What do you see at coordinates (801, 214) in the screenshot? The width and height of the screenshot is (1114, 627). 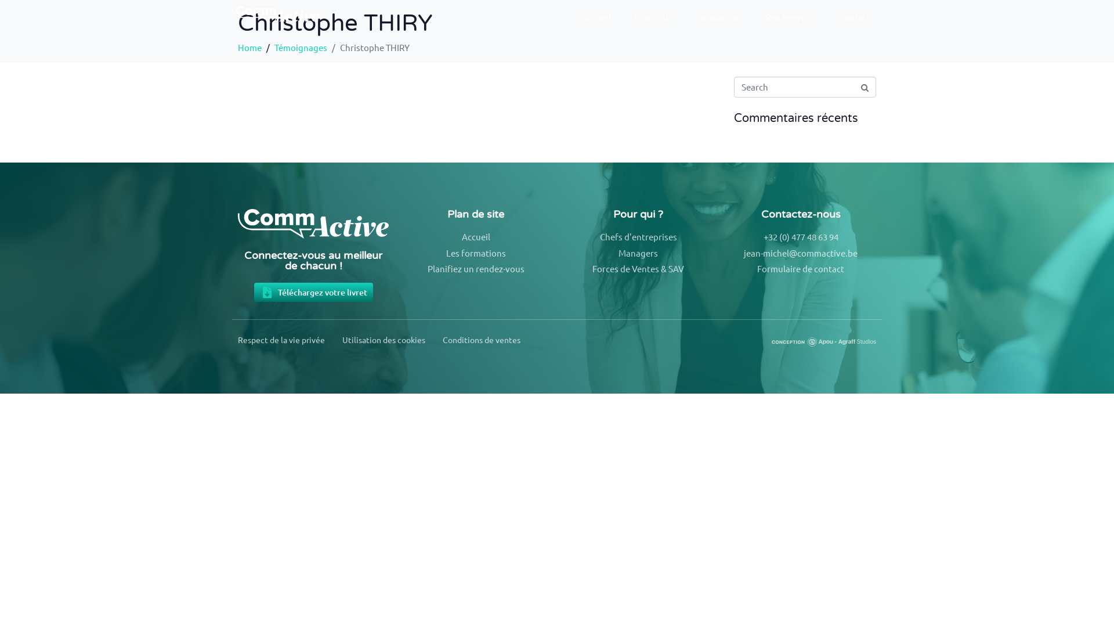 I see `Contactez-nous` at bounding box center [801, 214].